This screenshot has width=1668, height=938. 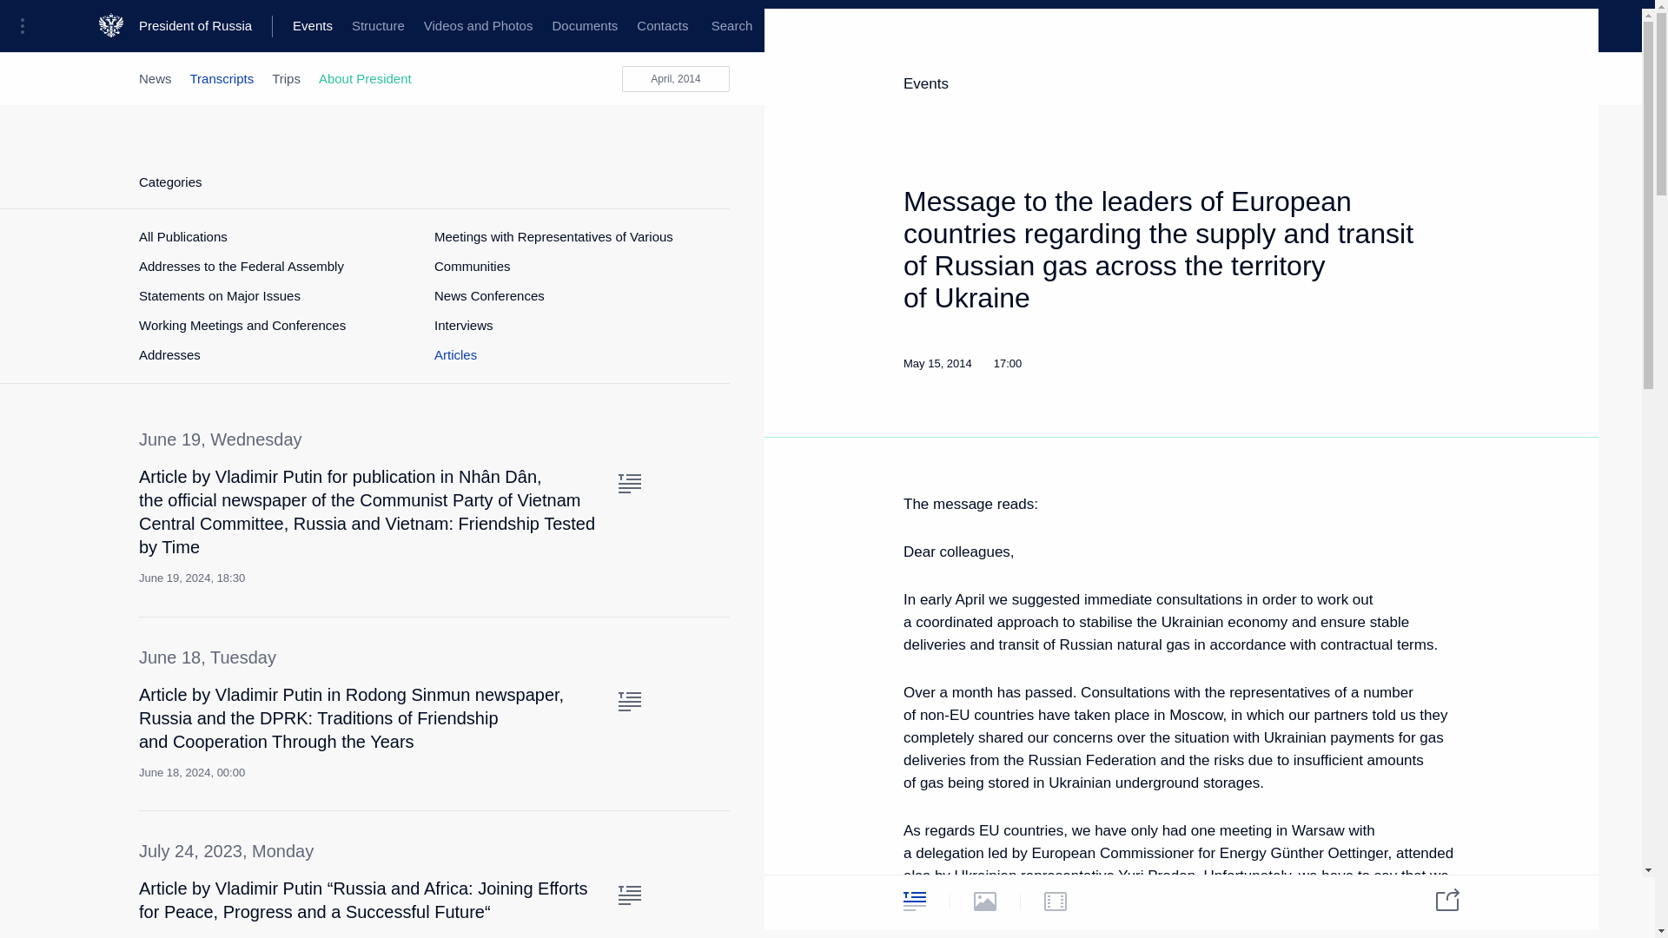 I want to click on President of Russia, so click(x=205, y=26).